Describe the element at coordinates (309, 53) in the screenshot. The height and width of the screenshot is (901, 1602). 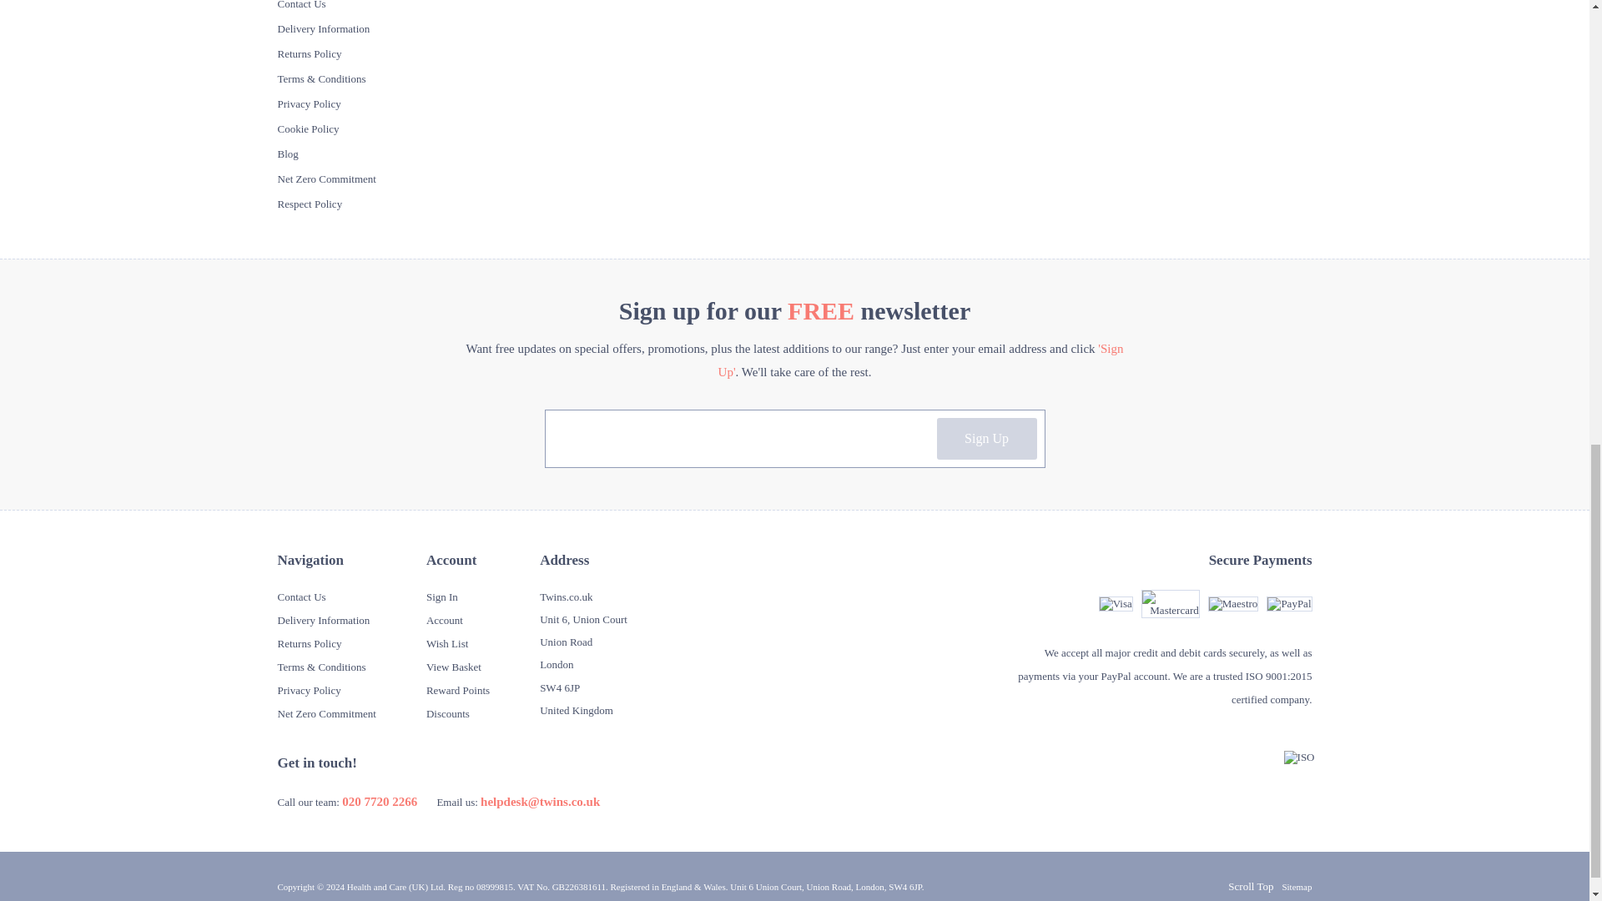
I see `Returns Policy` at that location.